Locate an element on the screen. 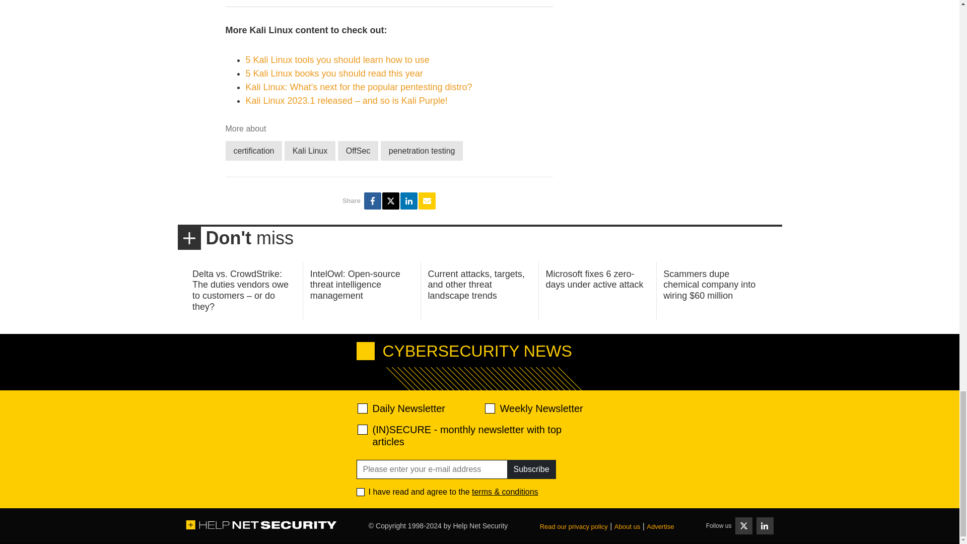 The height and width of the screenshot is (544, 967). penetration testing is located at coordinates (422, 150).